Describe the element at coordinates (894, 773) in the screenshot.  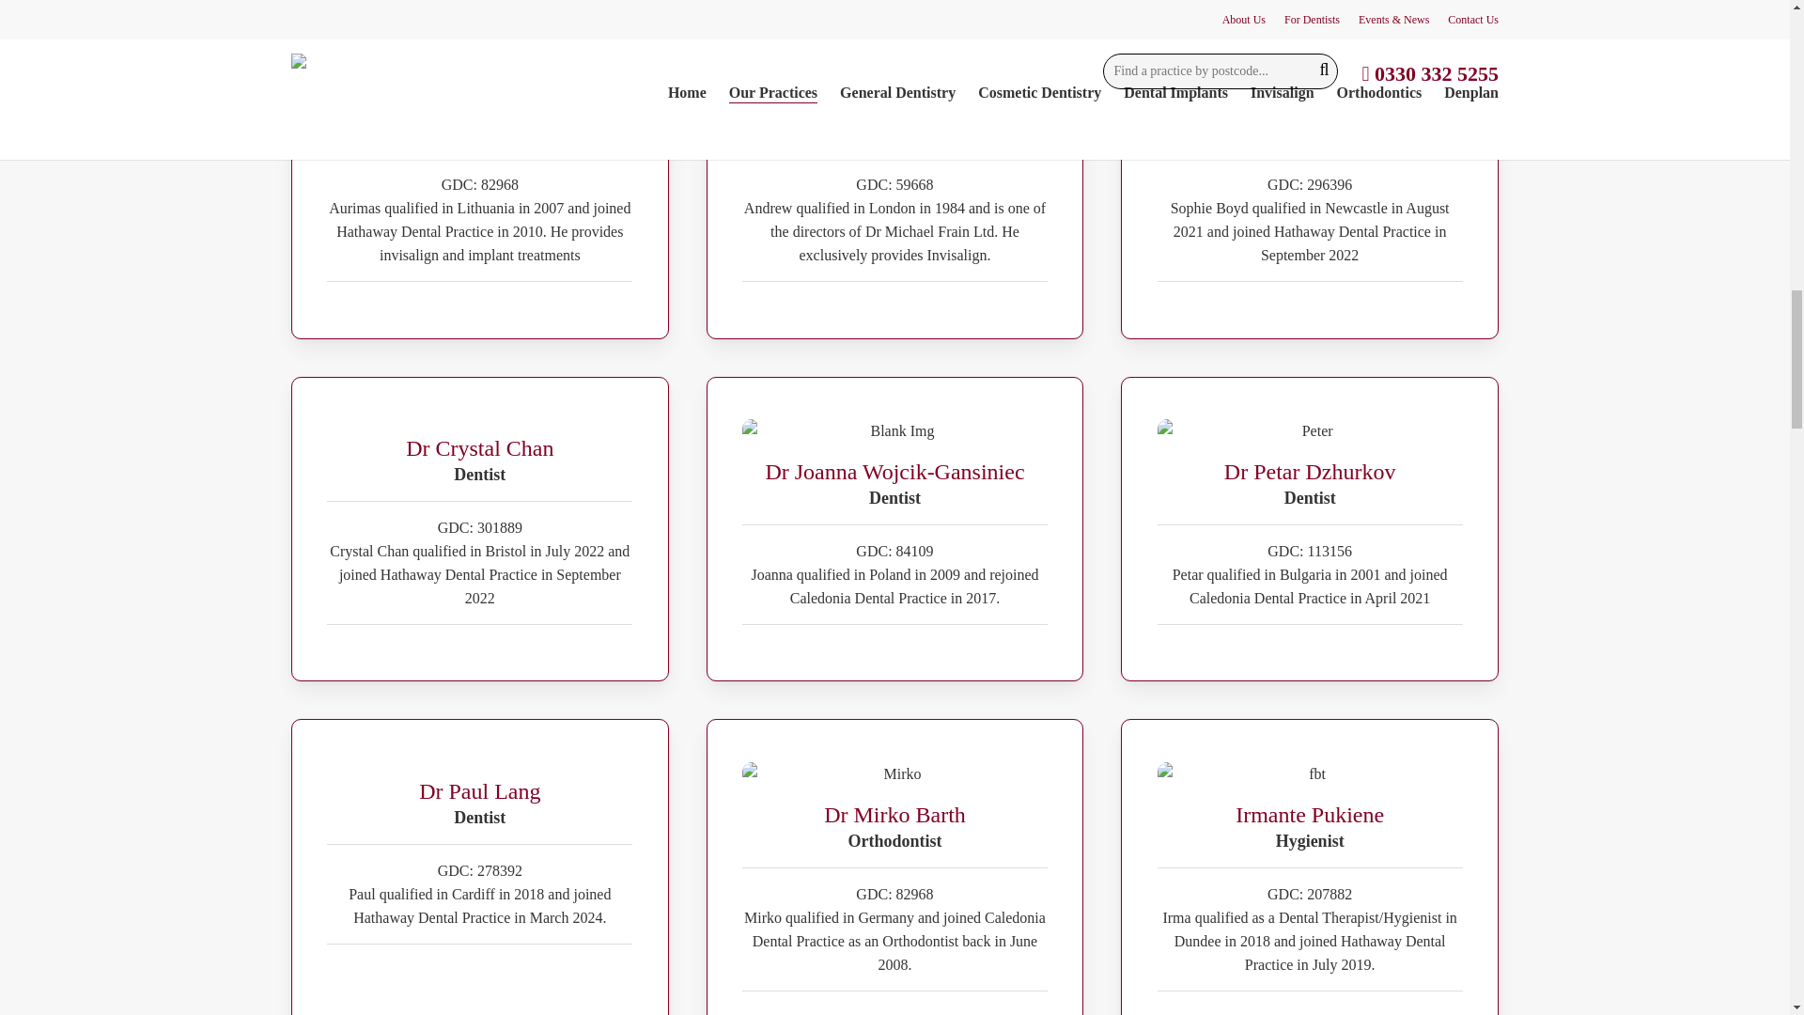
I see `Dr Mirko Barth` at that location.